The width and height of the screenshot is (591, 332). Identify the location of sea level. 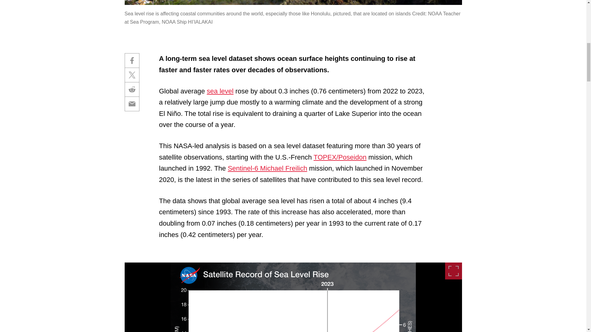
(220, 91).